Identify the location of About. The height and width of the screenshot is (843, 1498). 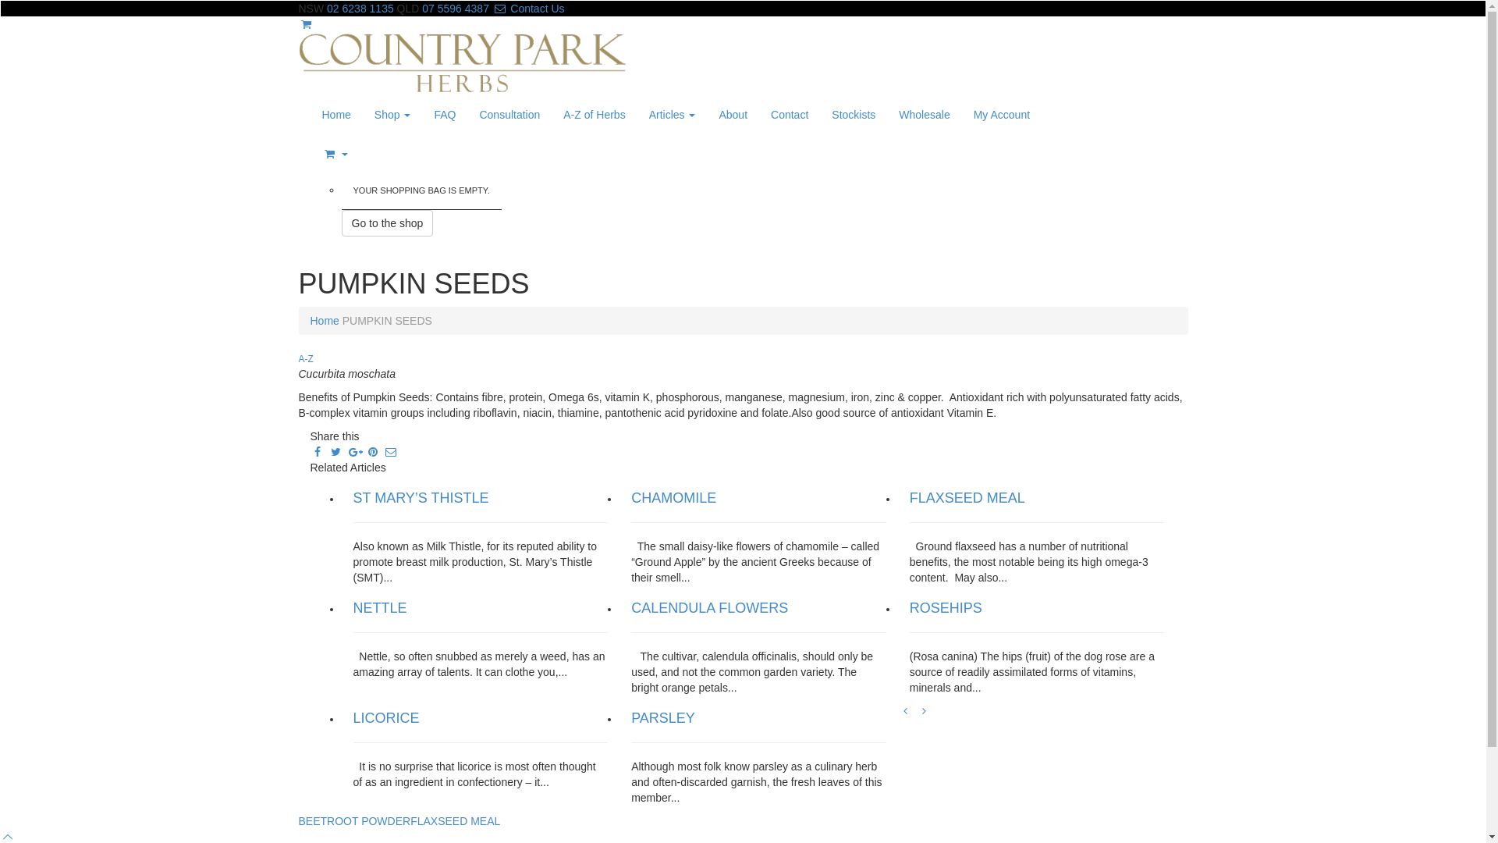
(733, 115).